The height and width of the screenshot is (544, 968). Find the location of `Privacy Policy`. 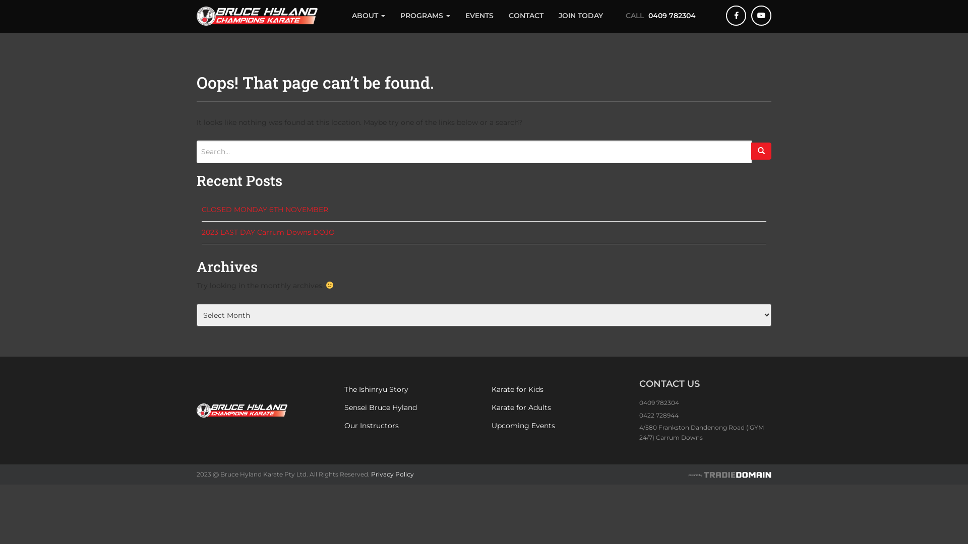

Privacy Policy is located at coordinates (392, 474).